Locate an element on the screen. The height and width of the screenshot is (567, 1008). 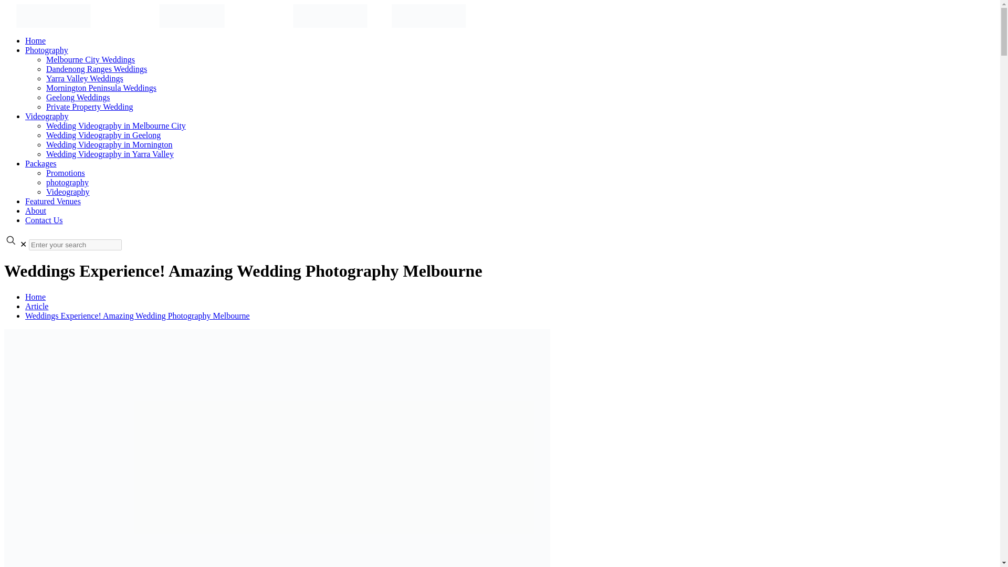
Videography is located at coordinates (47, 116).